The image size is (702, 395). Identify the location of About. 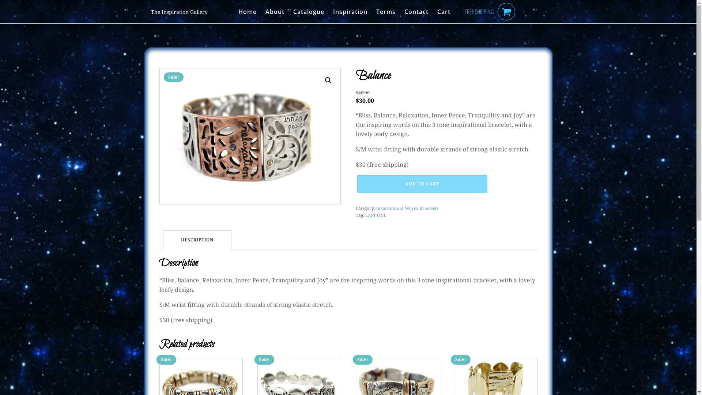
(275, 12).